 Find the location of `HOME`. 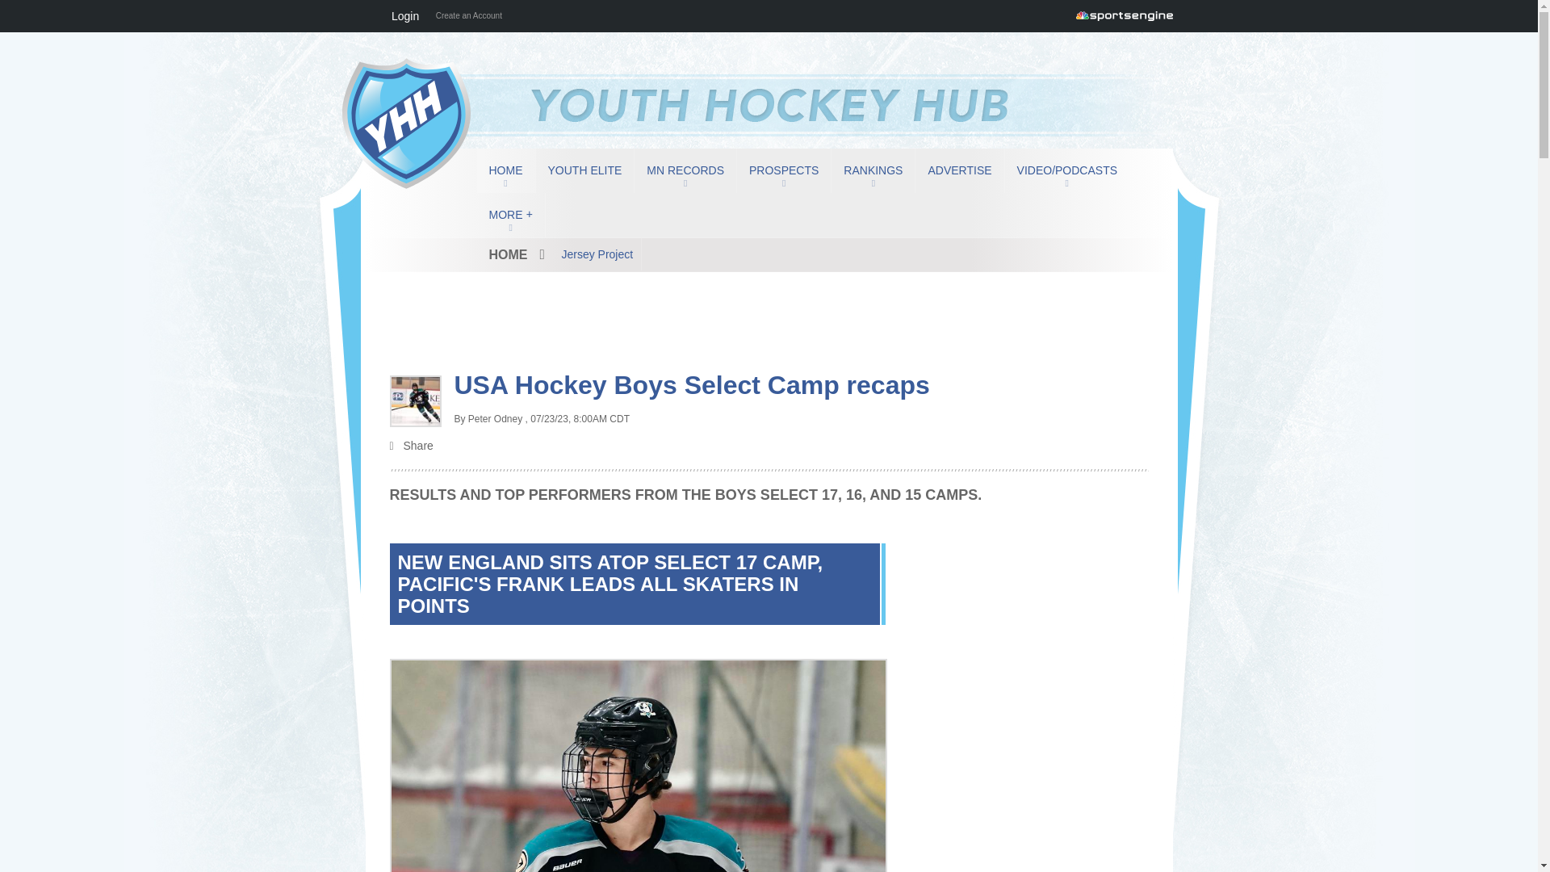

HOME is located at coordinates (505, 170).